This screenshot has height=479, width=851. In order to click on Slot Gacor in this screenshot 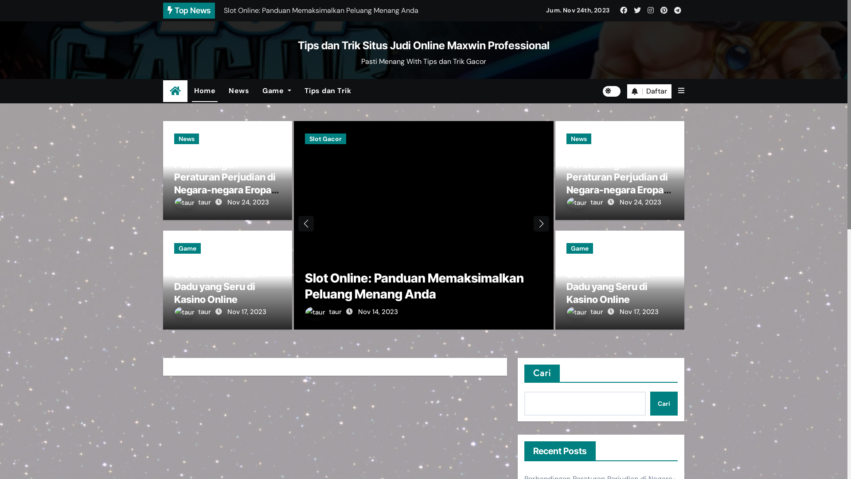, I will do `click(325, 139)`.